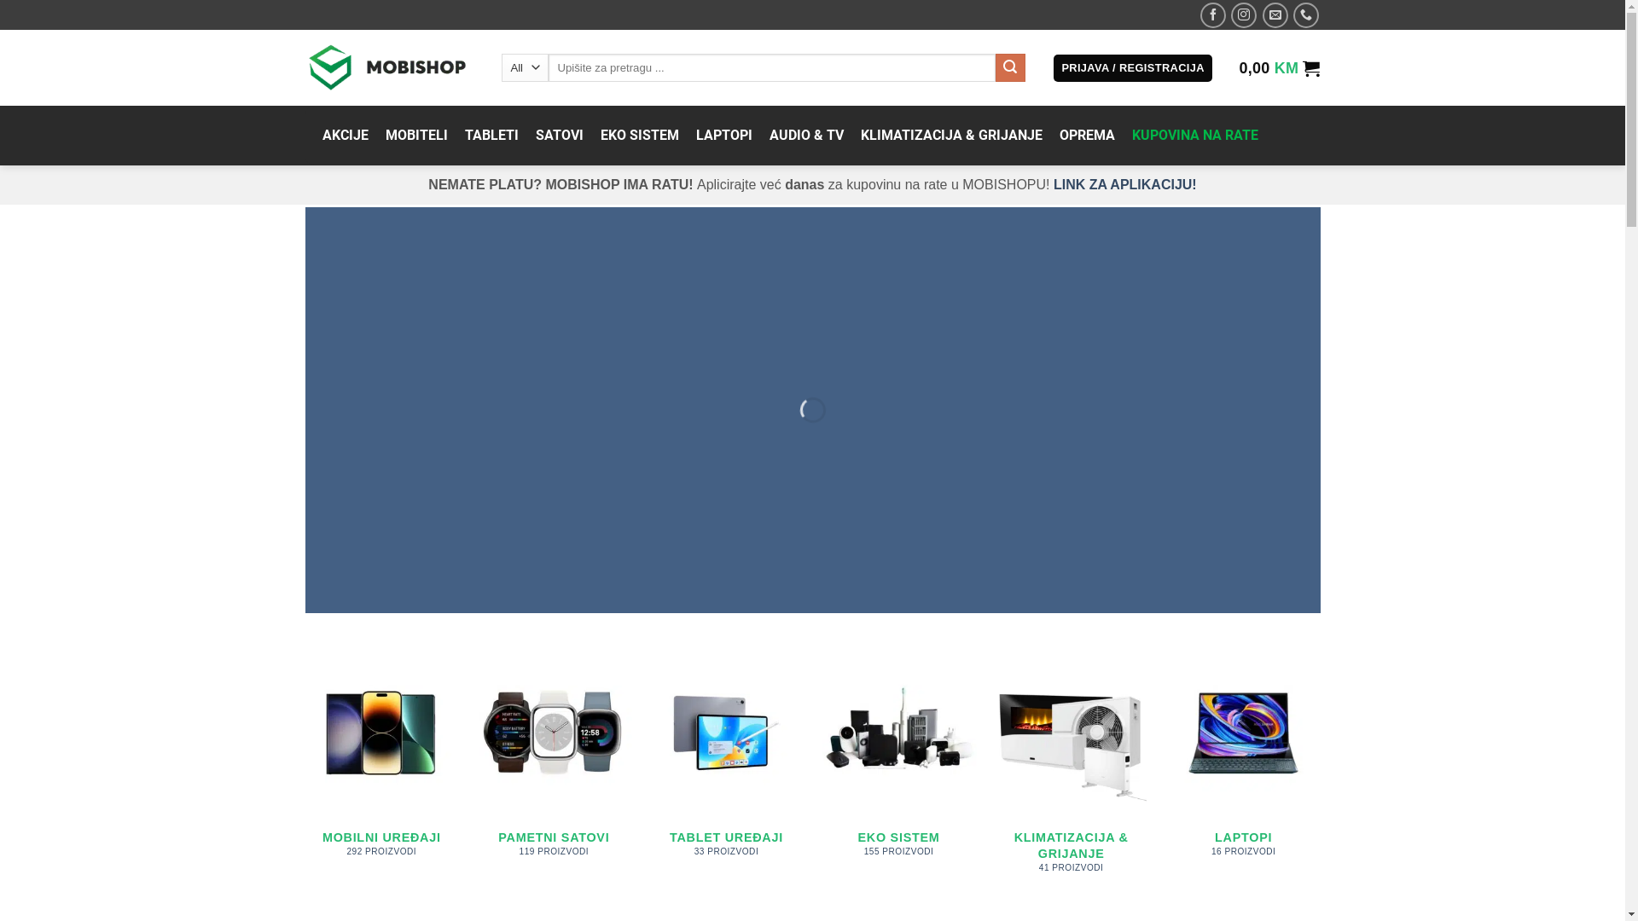  Describe the element at coordinates (554, 762) in the screenshot. I see `PAMETNI SATOVI
119 PROIZVODI` at that location.